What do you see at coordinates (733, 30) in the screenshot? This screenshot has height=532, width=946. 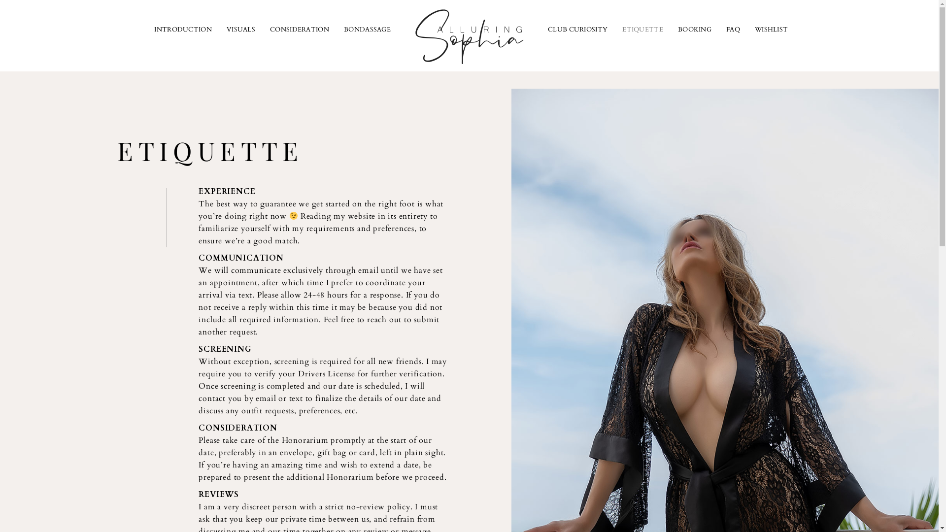 I see `FAQ` at bounding box center [733, 30].